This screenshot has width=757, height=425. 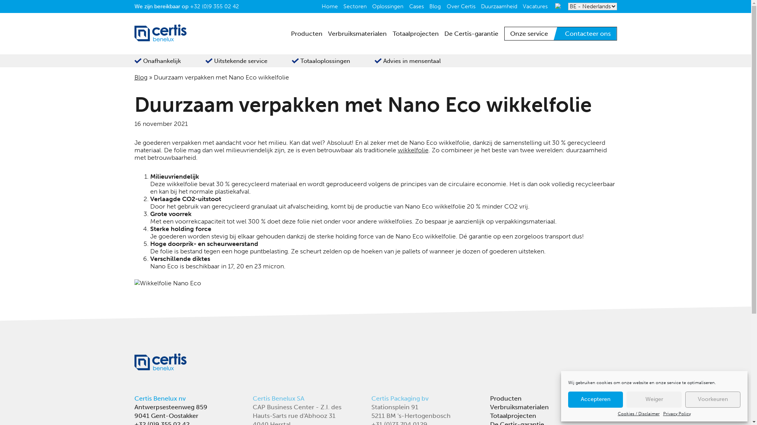 I want to click on Oplossingen, so click(x=434, y=7).